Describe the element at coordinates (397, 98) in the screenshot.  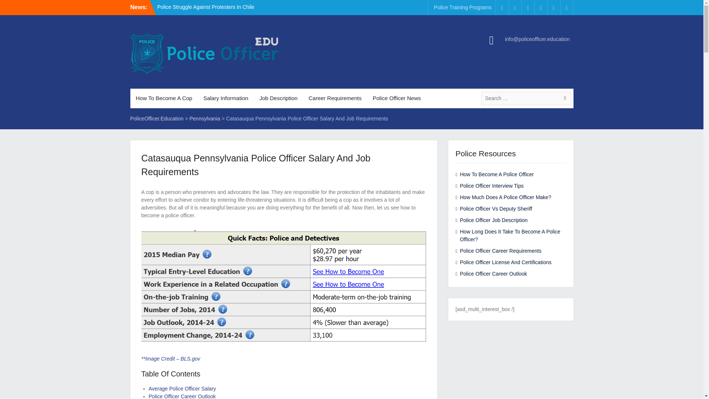
I see `Police Officer News` at that location.